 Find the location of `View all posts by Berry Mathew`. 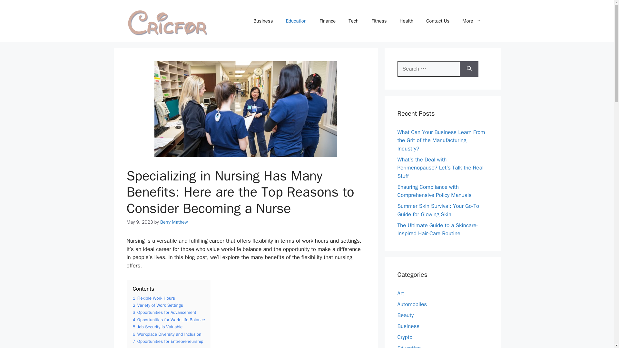

View all posts by Berry Mathew is located at coordinates (174, 222).